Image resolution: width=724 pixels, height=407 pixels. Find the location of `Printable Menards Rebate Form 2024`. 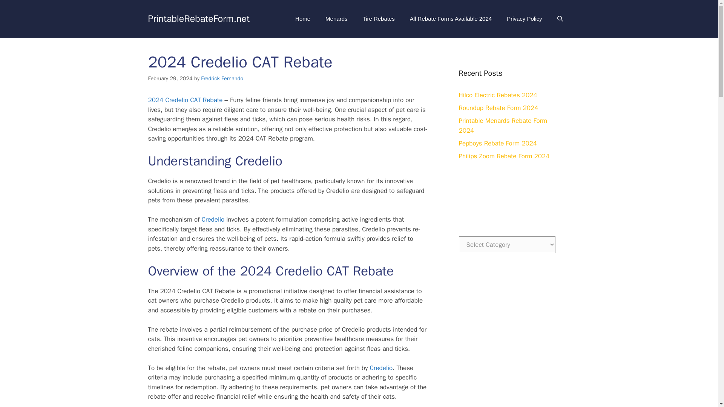

Printable Menards Rebate Form 2024 is located at coordinates (503, 125).